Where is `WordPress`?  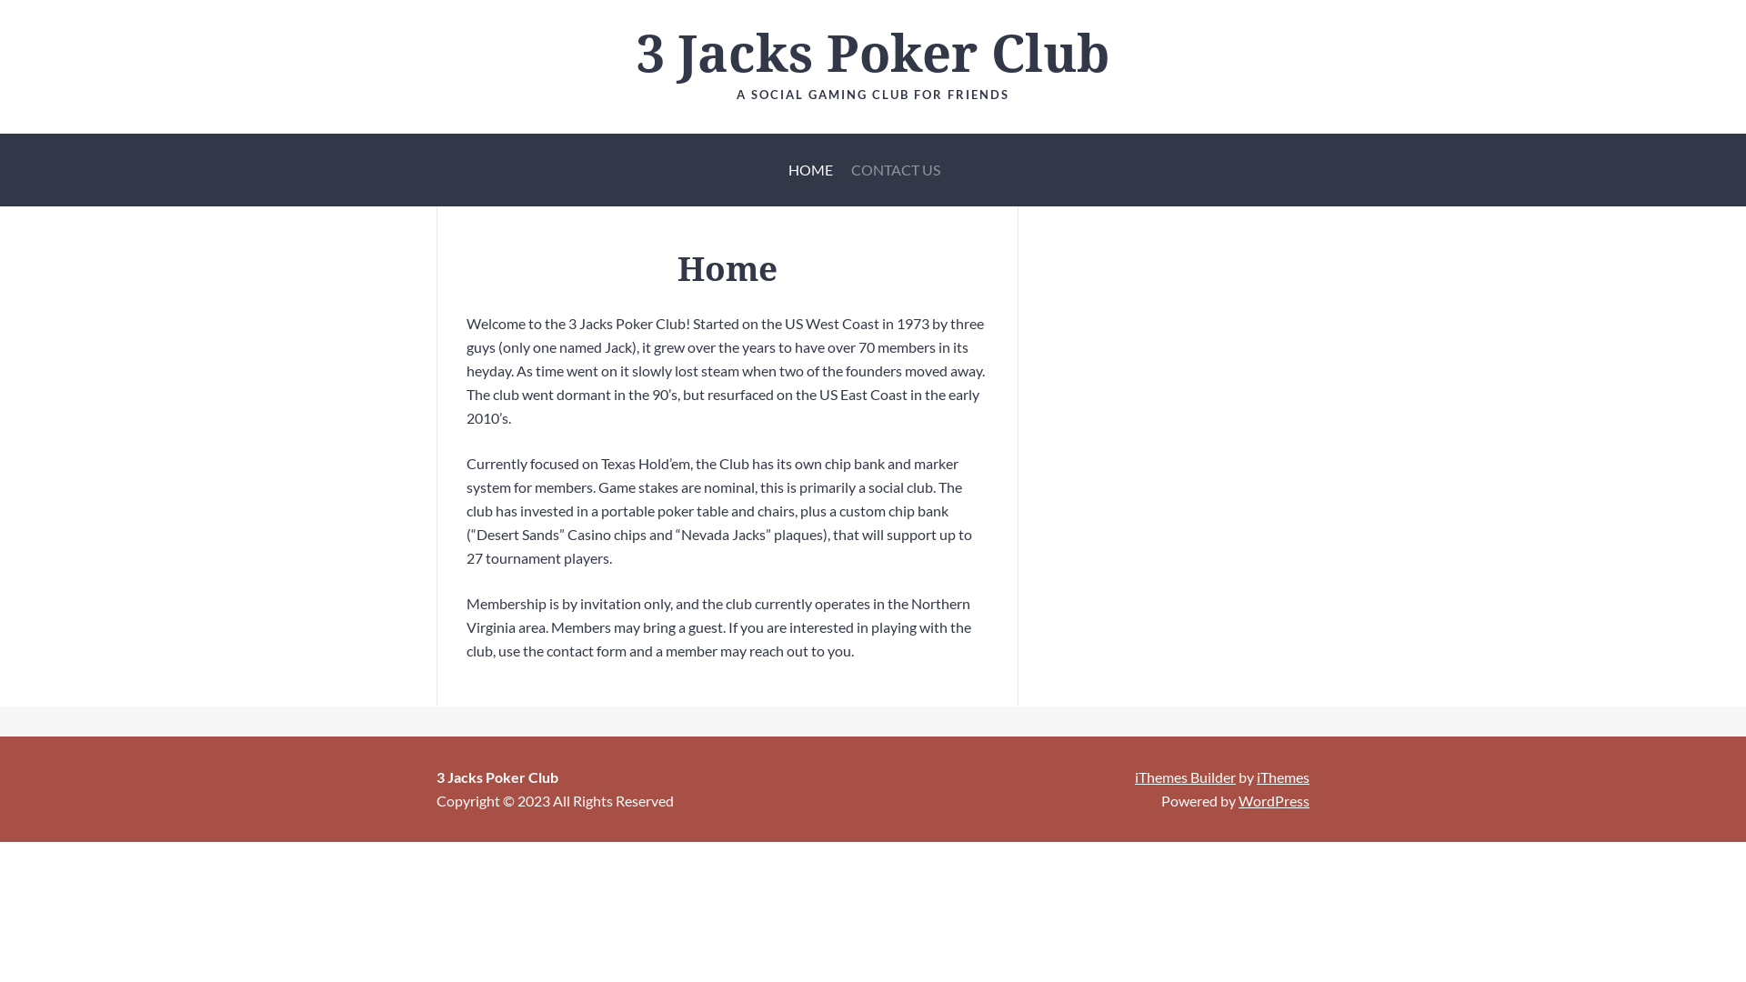
WordPress is located at coordinates (1274, 800).